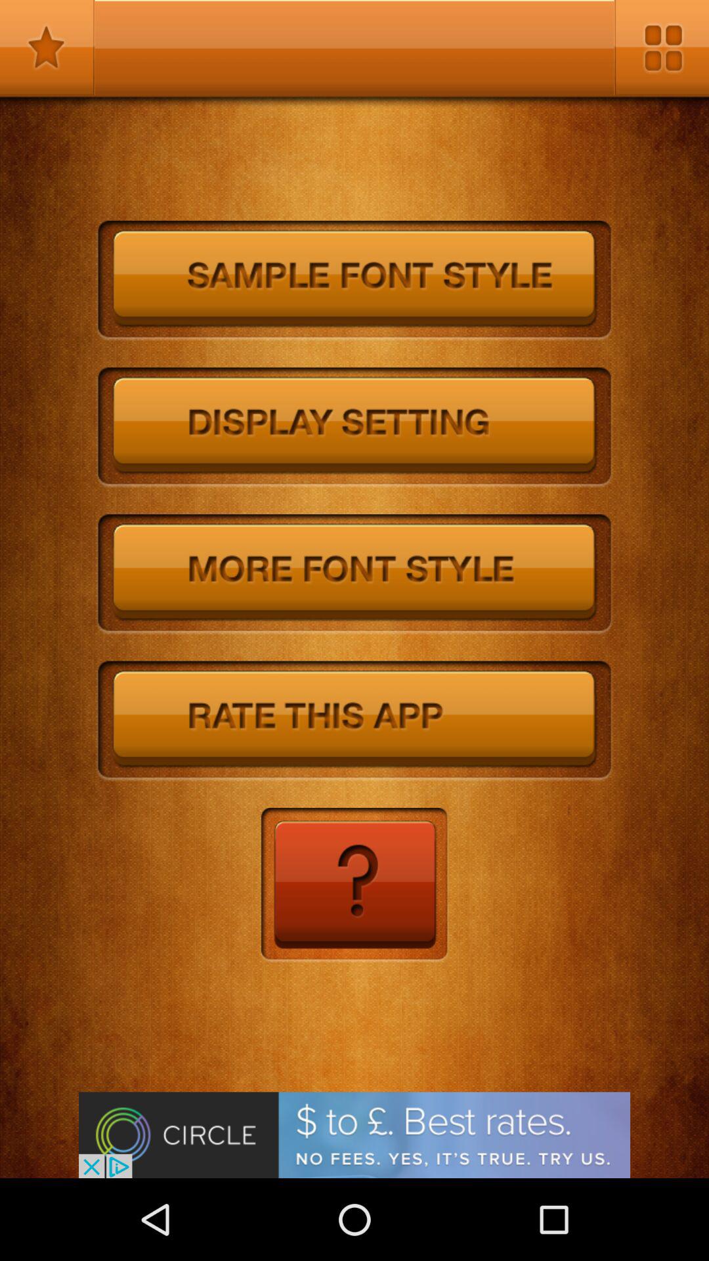 The image size is (709, 1261). Describe the element at coordinates (354, 721) in the screenshot. I see `rating button` at that location.